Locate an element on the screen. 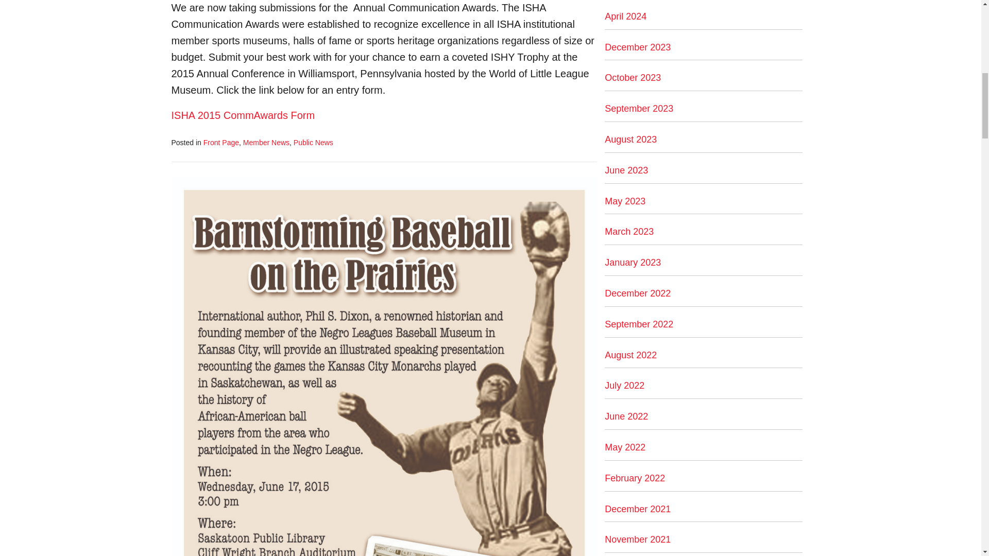 The width and height of the screenshot is (989, 556). October 2023 is located at coordinates (633, 77).